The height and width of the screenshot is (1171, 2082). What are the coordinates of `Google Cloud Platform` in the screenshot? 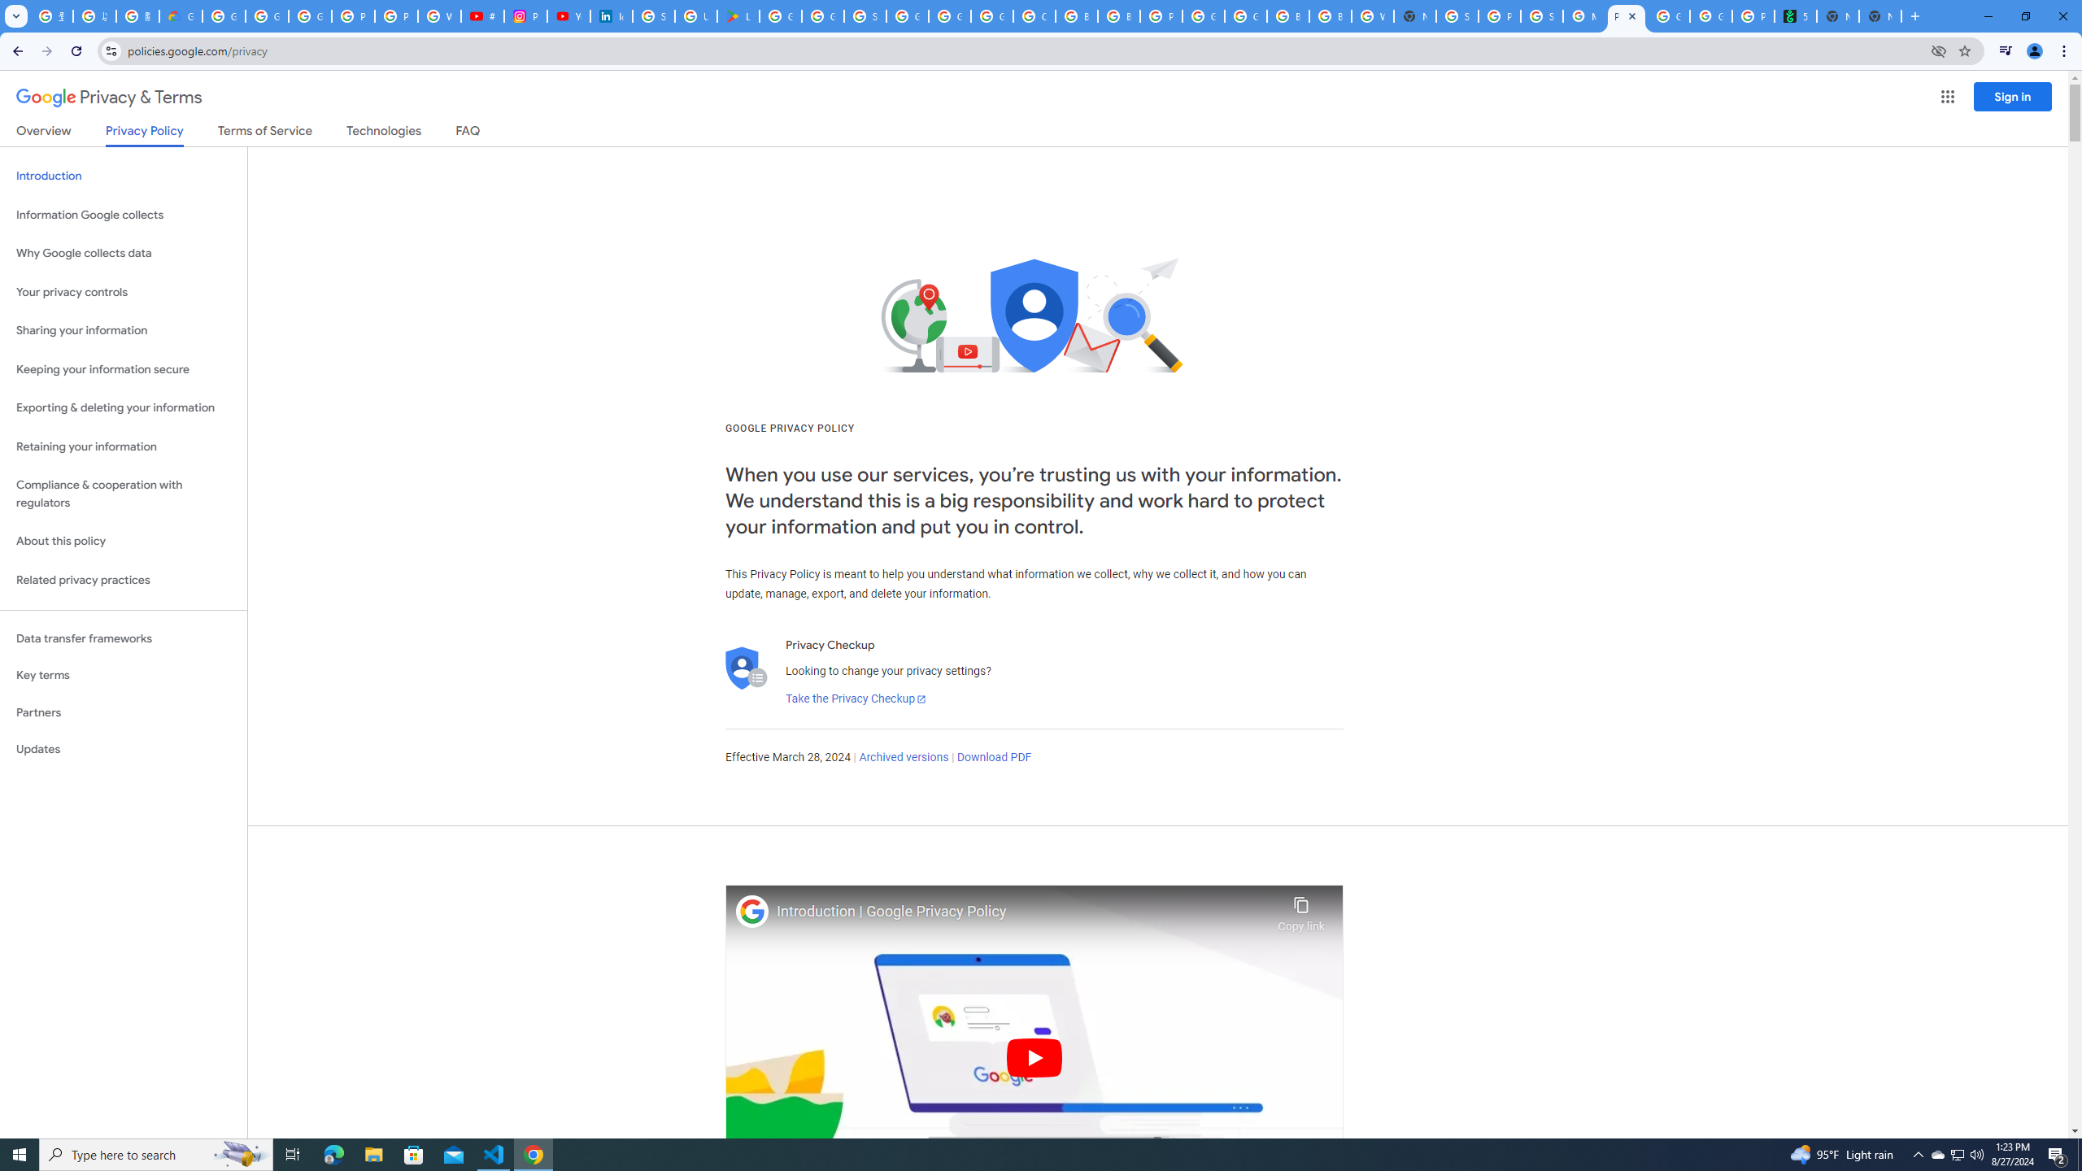 It's located at (1203, 16).